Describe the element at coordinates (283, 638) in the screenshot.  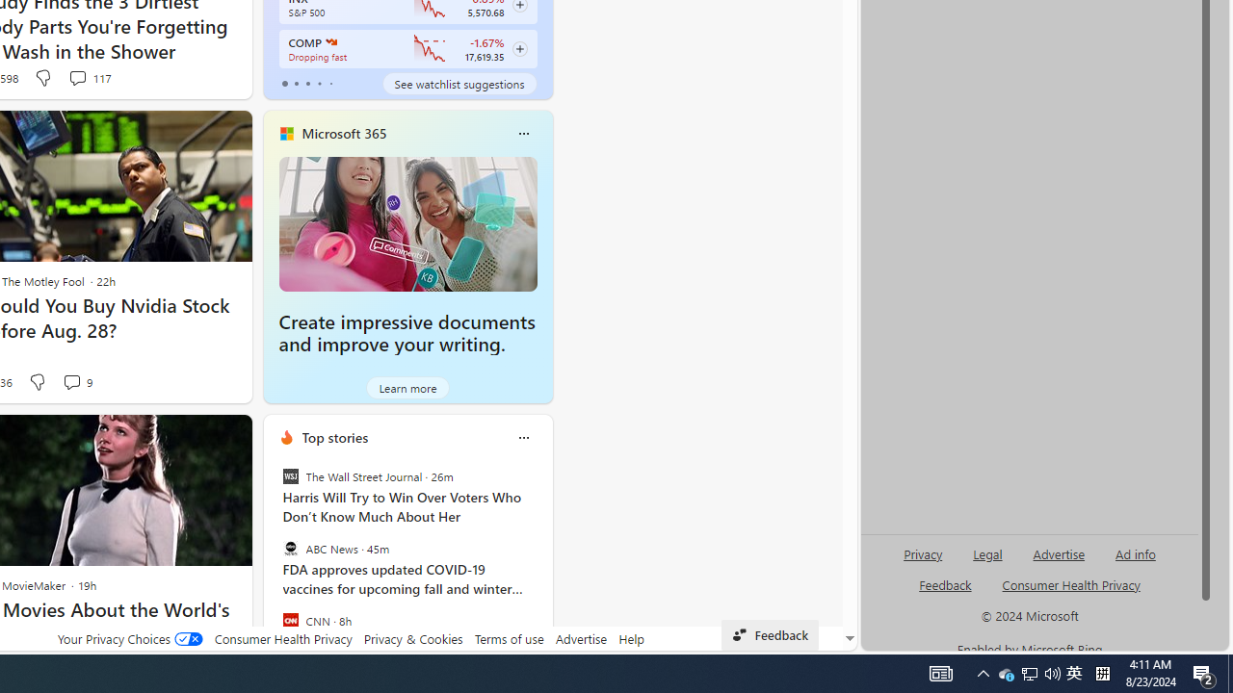
I see `Consumer Health Privacy` at that location.